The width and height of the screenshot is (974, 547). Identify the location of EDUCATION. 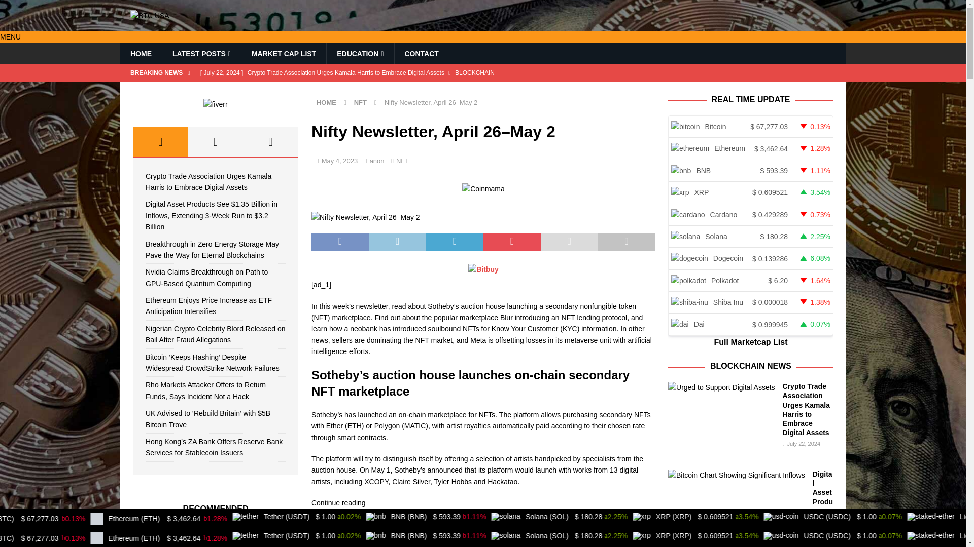
(360, 54).